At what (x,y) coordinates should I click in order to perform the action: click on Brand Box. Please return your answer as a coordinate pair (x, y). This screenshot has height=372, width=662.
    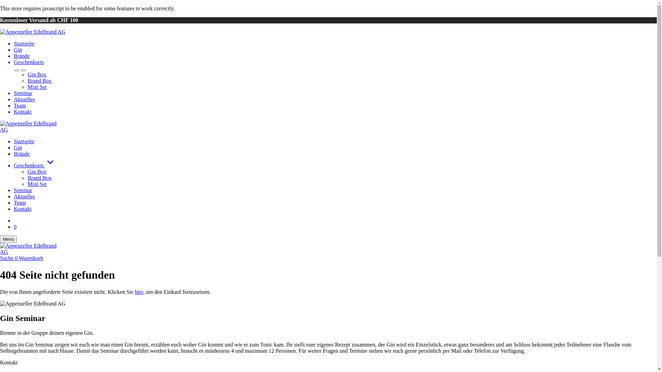
    Looking at the image, I should click on (40, 81).